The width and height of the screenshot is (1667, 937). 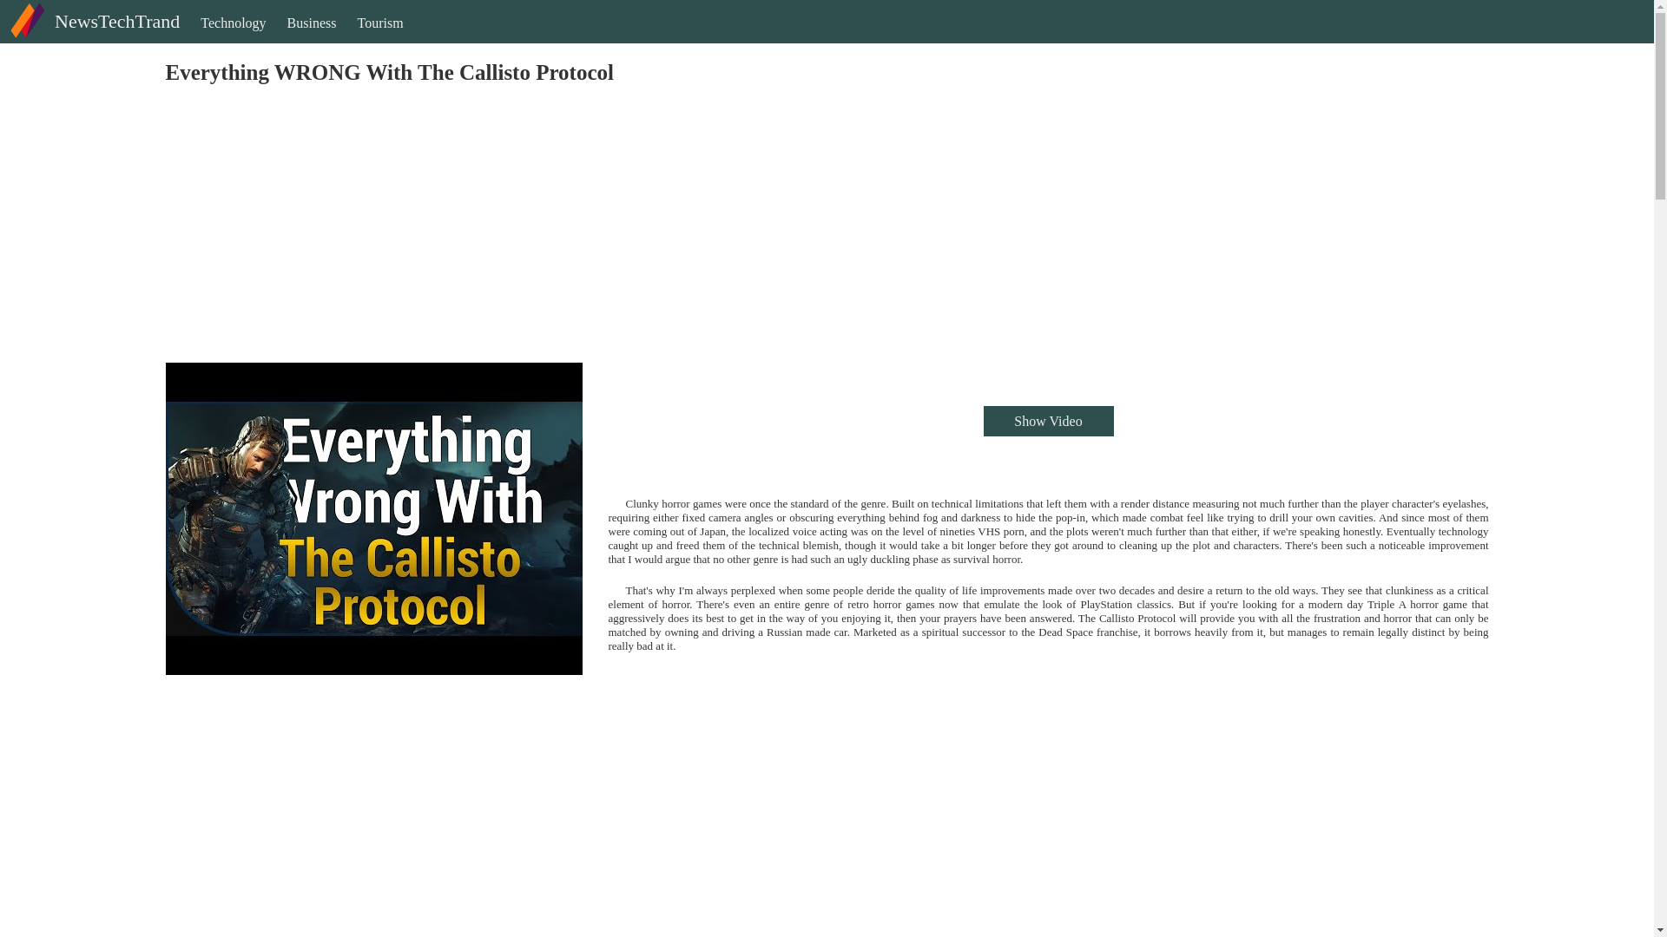 What do you see at coordinates (311, 37) in the screenshot?
I see `Business` at bounding box center [311, 37].